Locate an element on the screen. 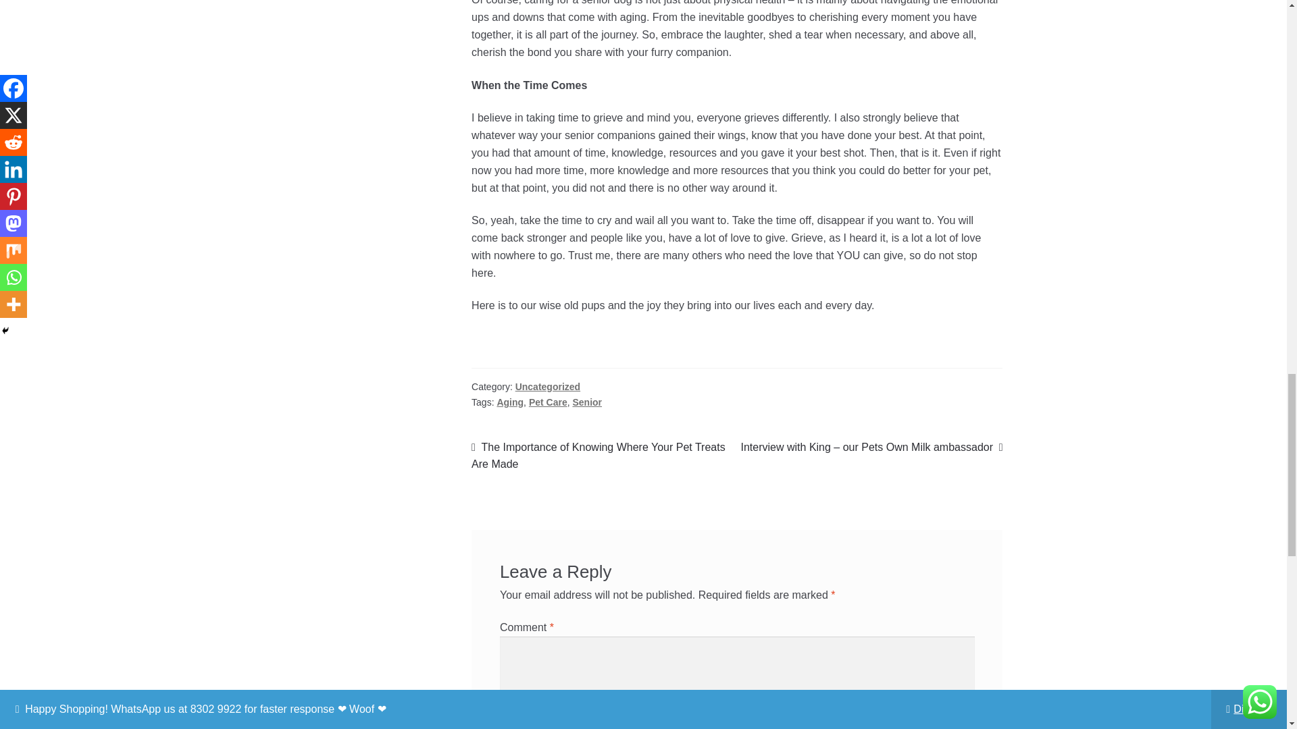 The image size is (1297, 729). Pet Care is located at coordinates (549, 402).